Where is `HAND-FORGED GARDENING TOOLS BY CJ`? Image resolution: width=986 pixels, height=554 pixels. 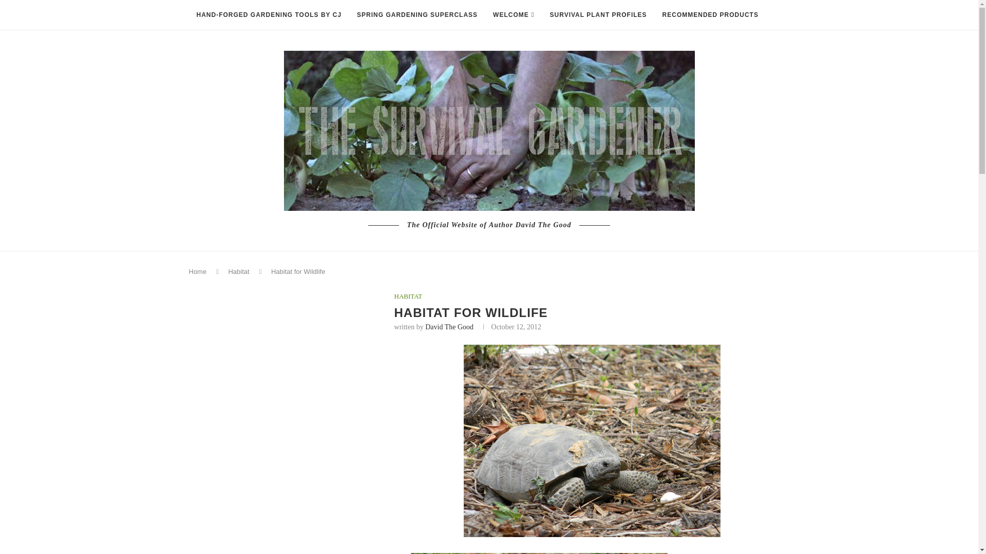 HAND-FORGED GARDENING TOOLS BY CJ is located at coordinates (269, 15).